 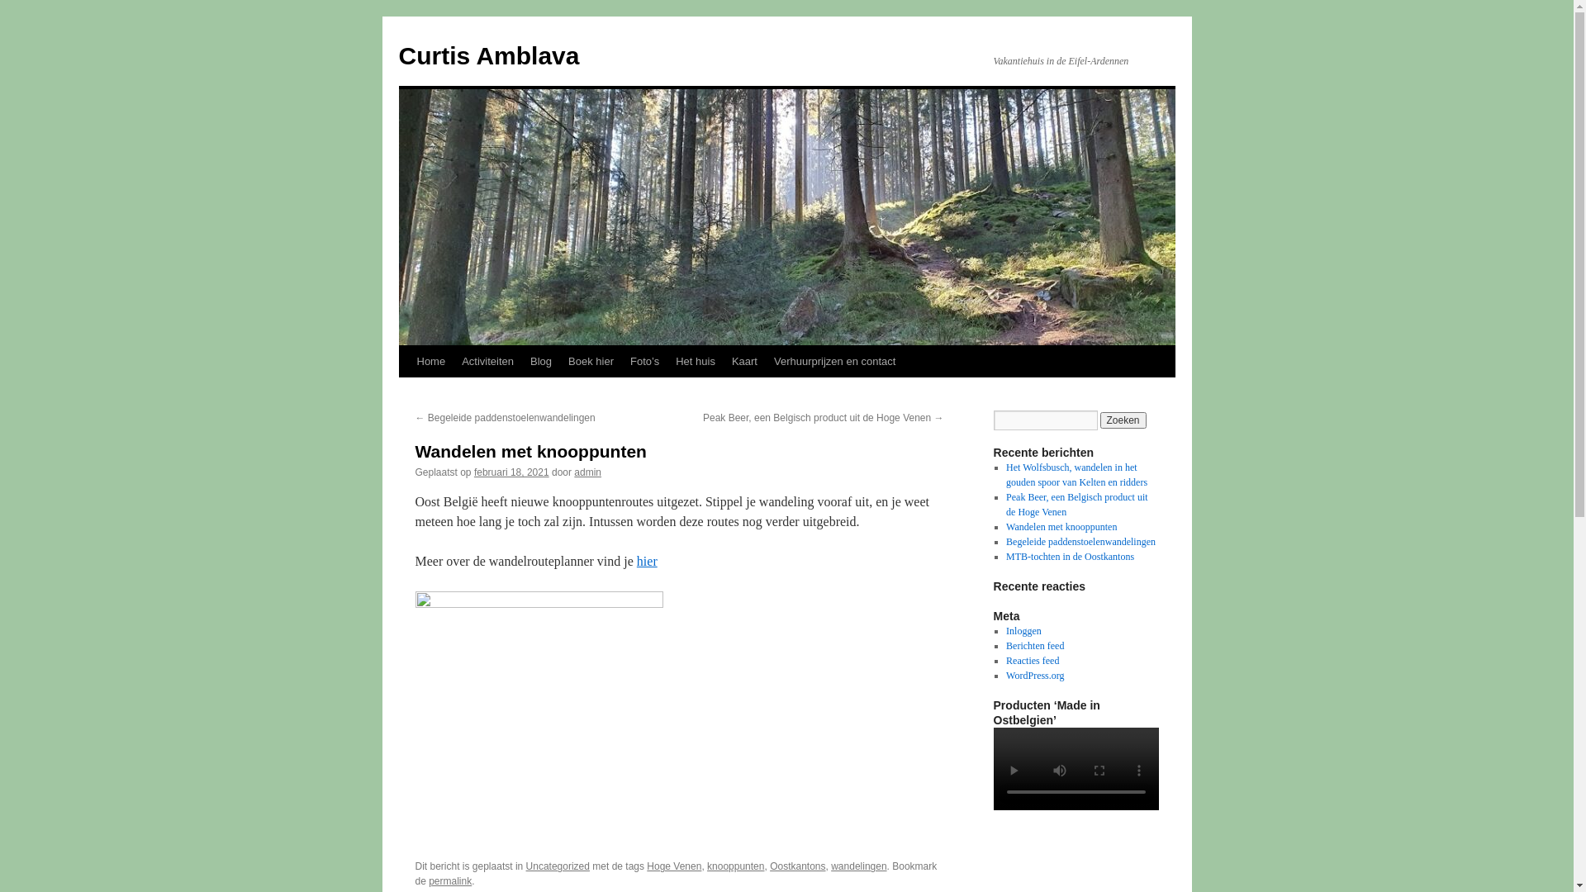 I want to click on Inloggen, so click(x=1024, y=631).